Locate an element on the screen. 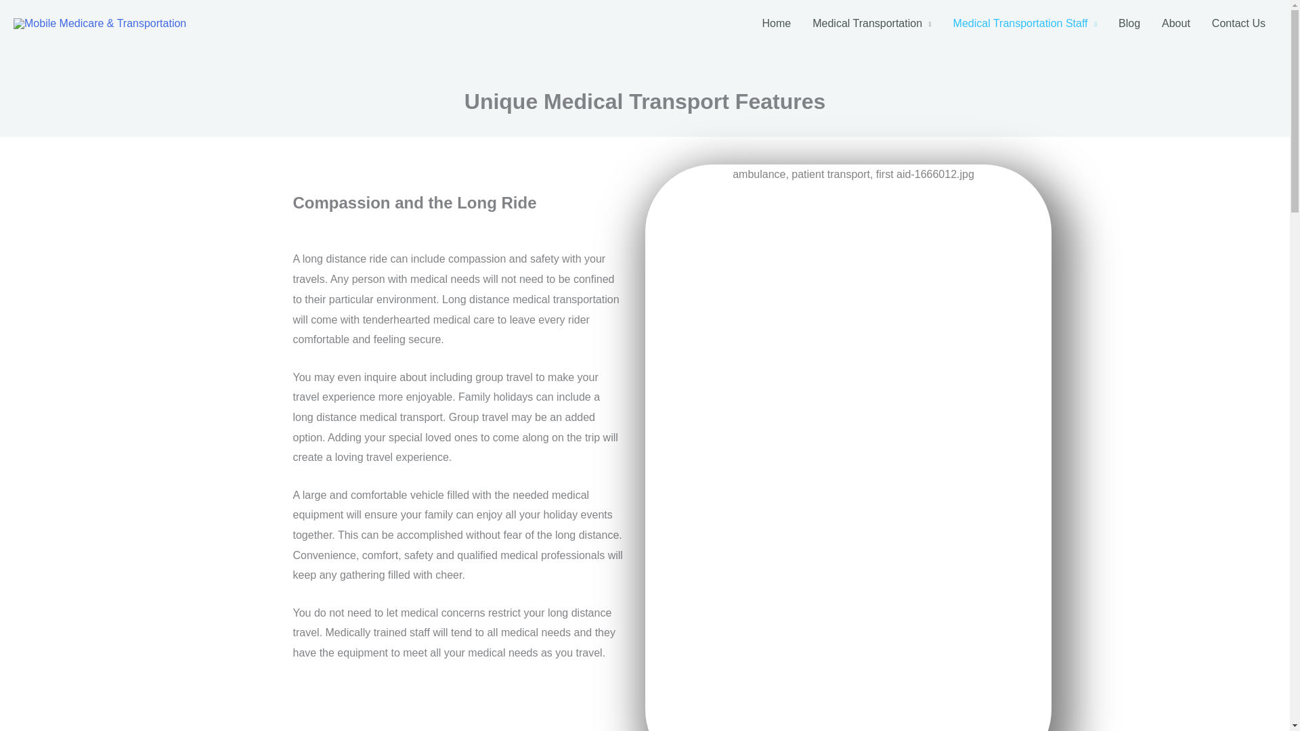 This screenshot has height=731, width=1300. Home is located at coordinates (776, 24).